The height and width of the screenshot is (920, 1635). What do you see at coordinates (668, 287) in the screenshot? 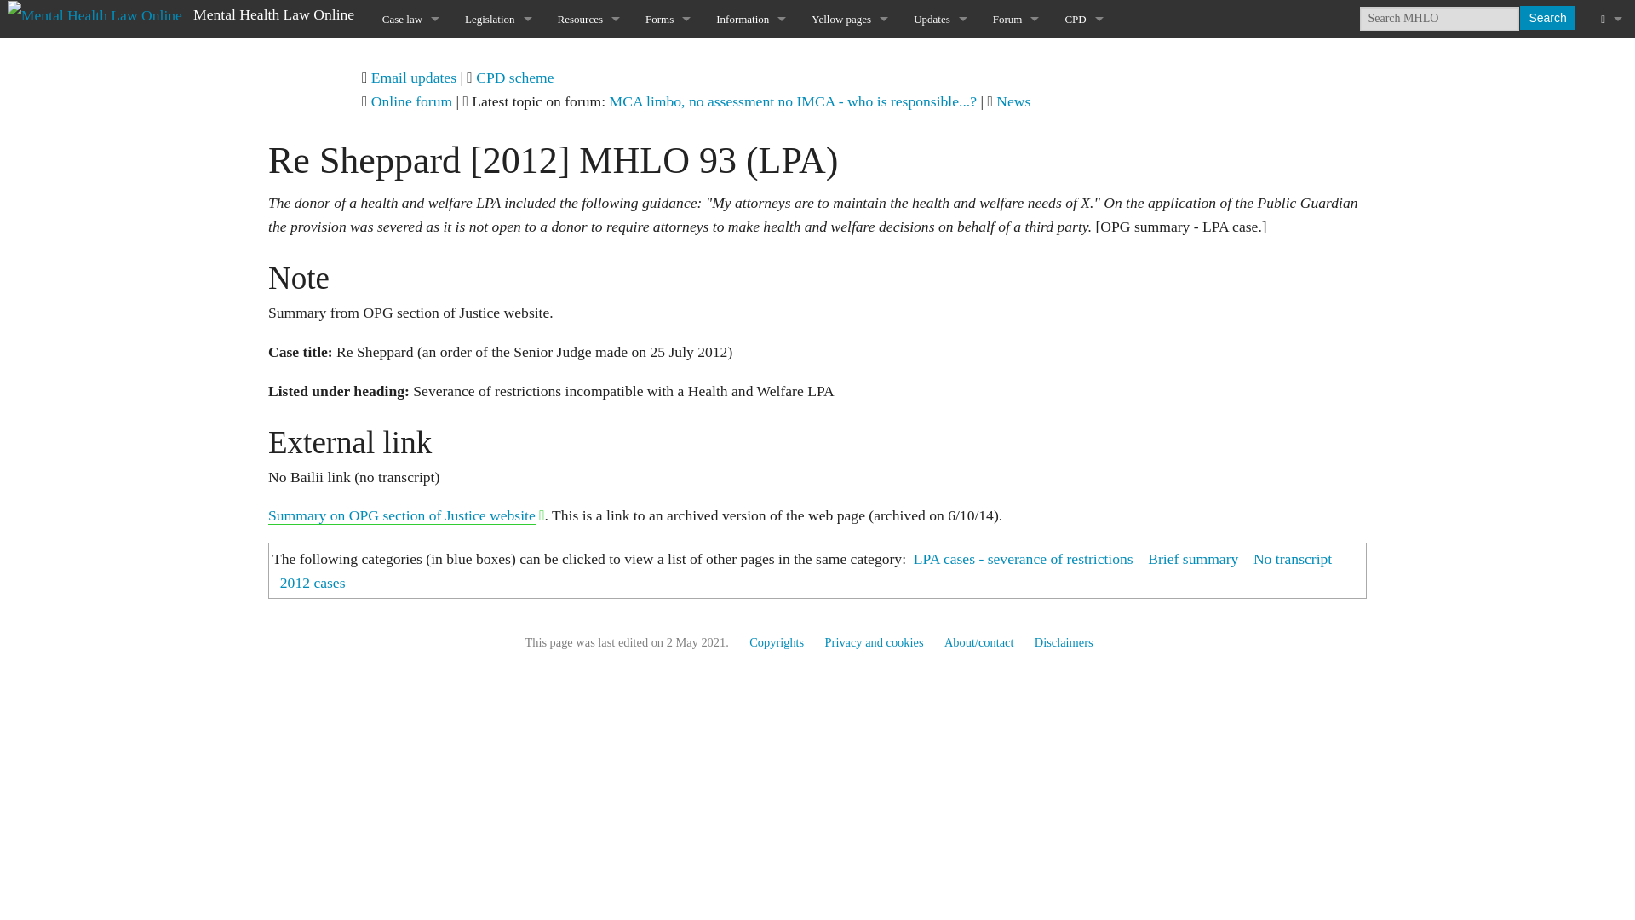
I see `Legal Aid forms` at bounding box center [668, 287].